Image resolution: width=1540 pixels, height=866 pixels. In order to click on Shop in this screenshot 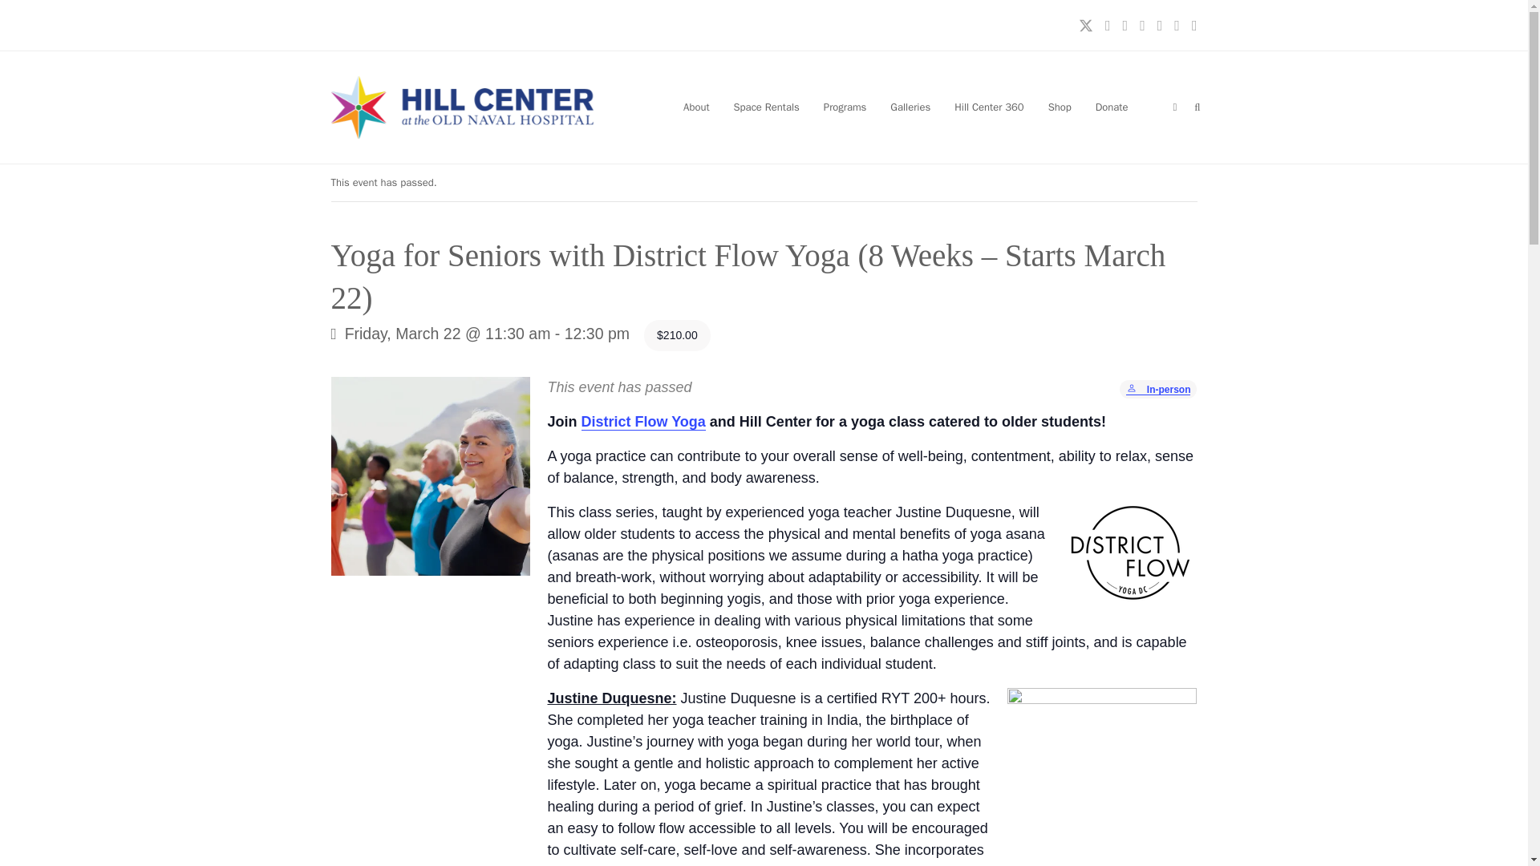, I will do `click(1060, 107)`.